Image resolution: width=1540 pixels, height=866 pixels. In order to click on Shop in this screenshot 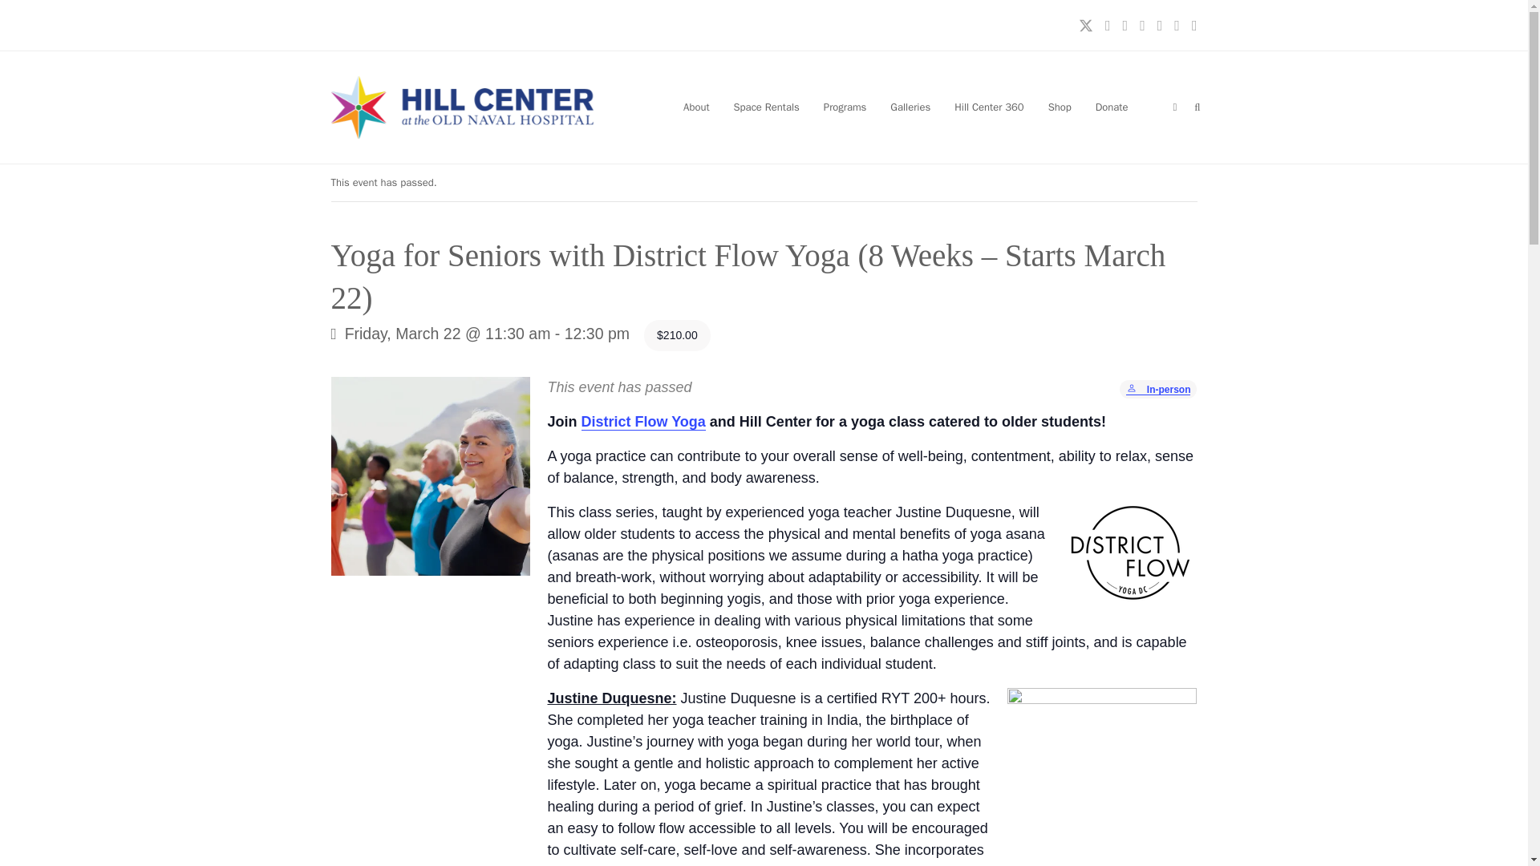, I will do `click(1060, 107)`.